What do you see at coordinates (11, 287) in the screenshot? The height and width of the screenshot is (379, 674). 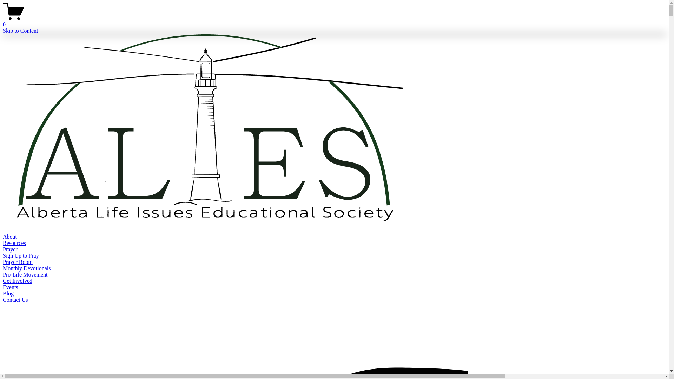 I see `Events` at bounding box center [11, 287].